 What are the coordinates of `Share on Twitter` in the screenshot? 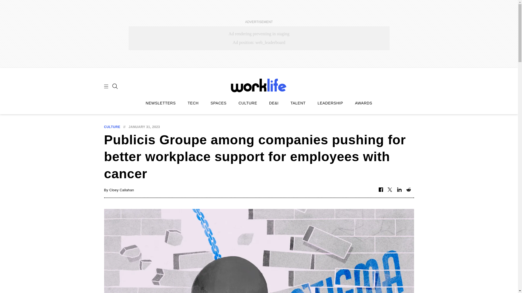 It's located at (390, 190).